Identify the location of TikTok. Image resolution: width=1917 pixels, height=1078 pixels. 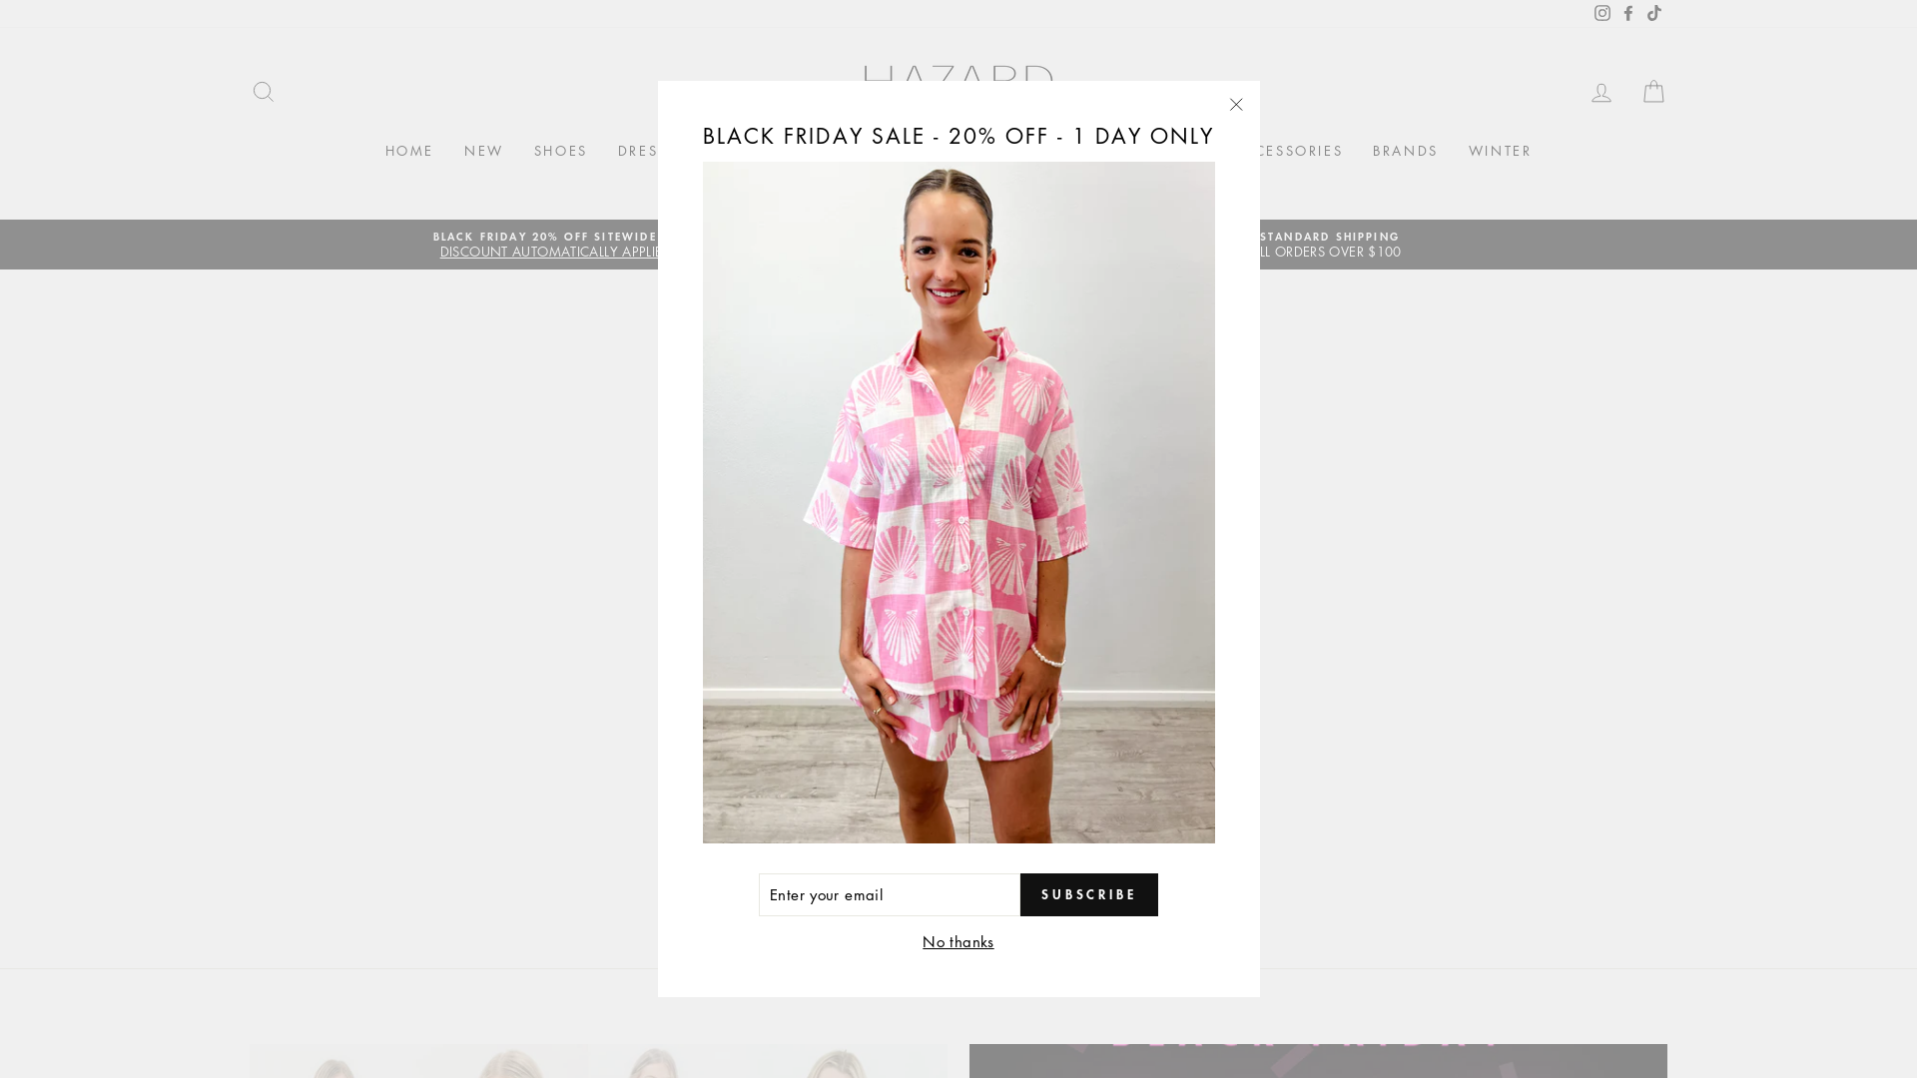
(1654, 14).